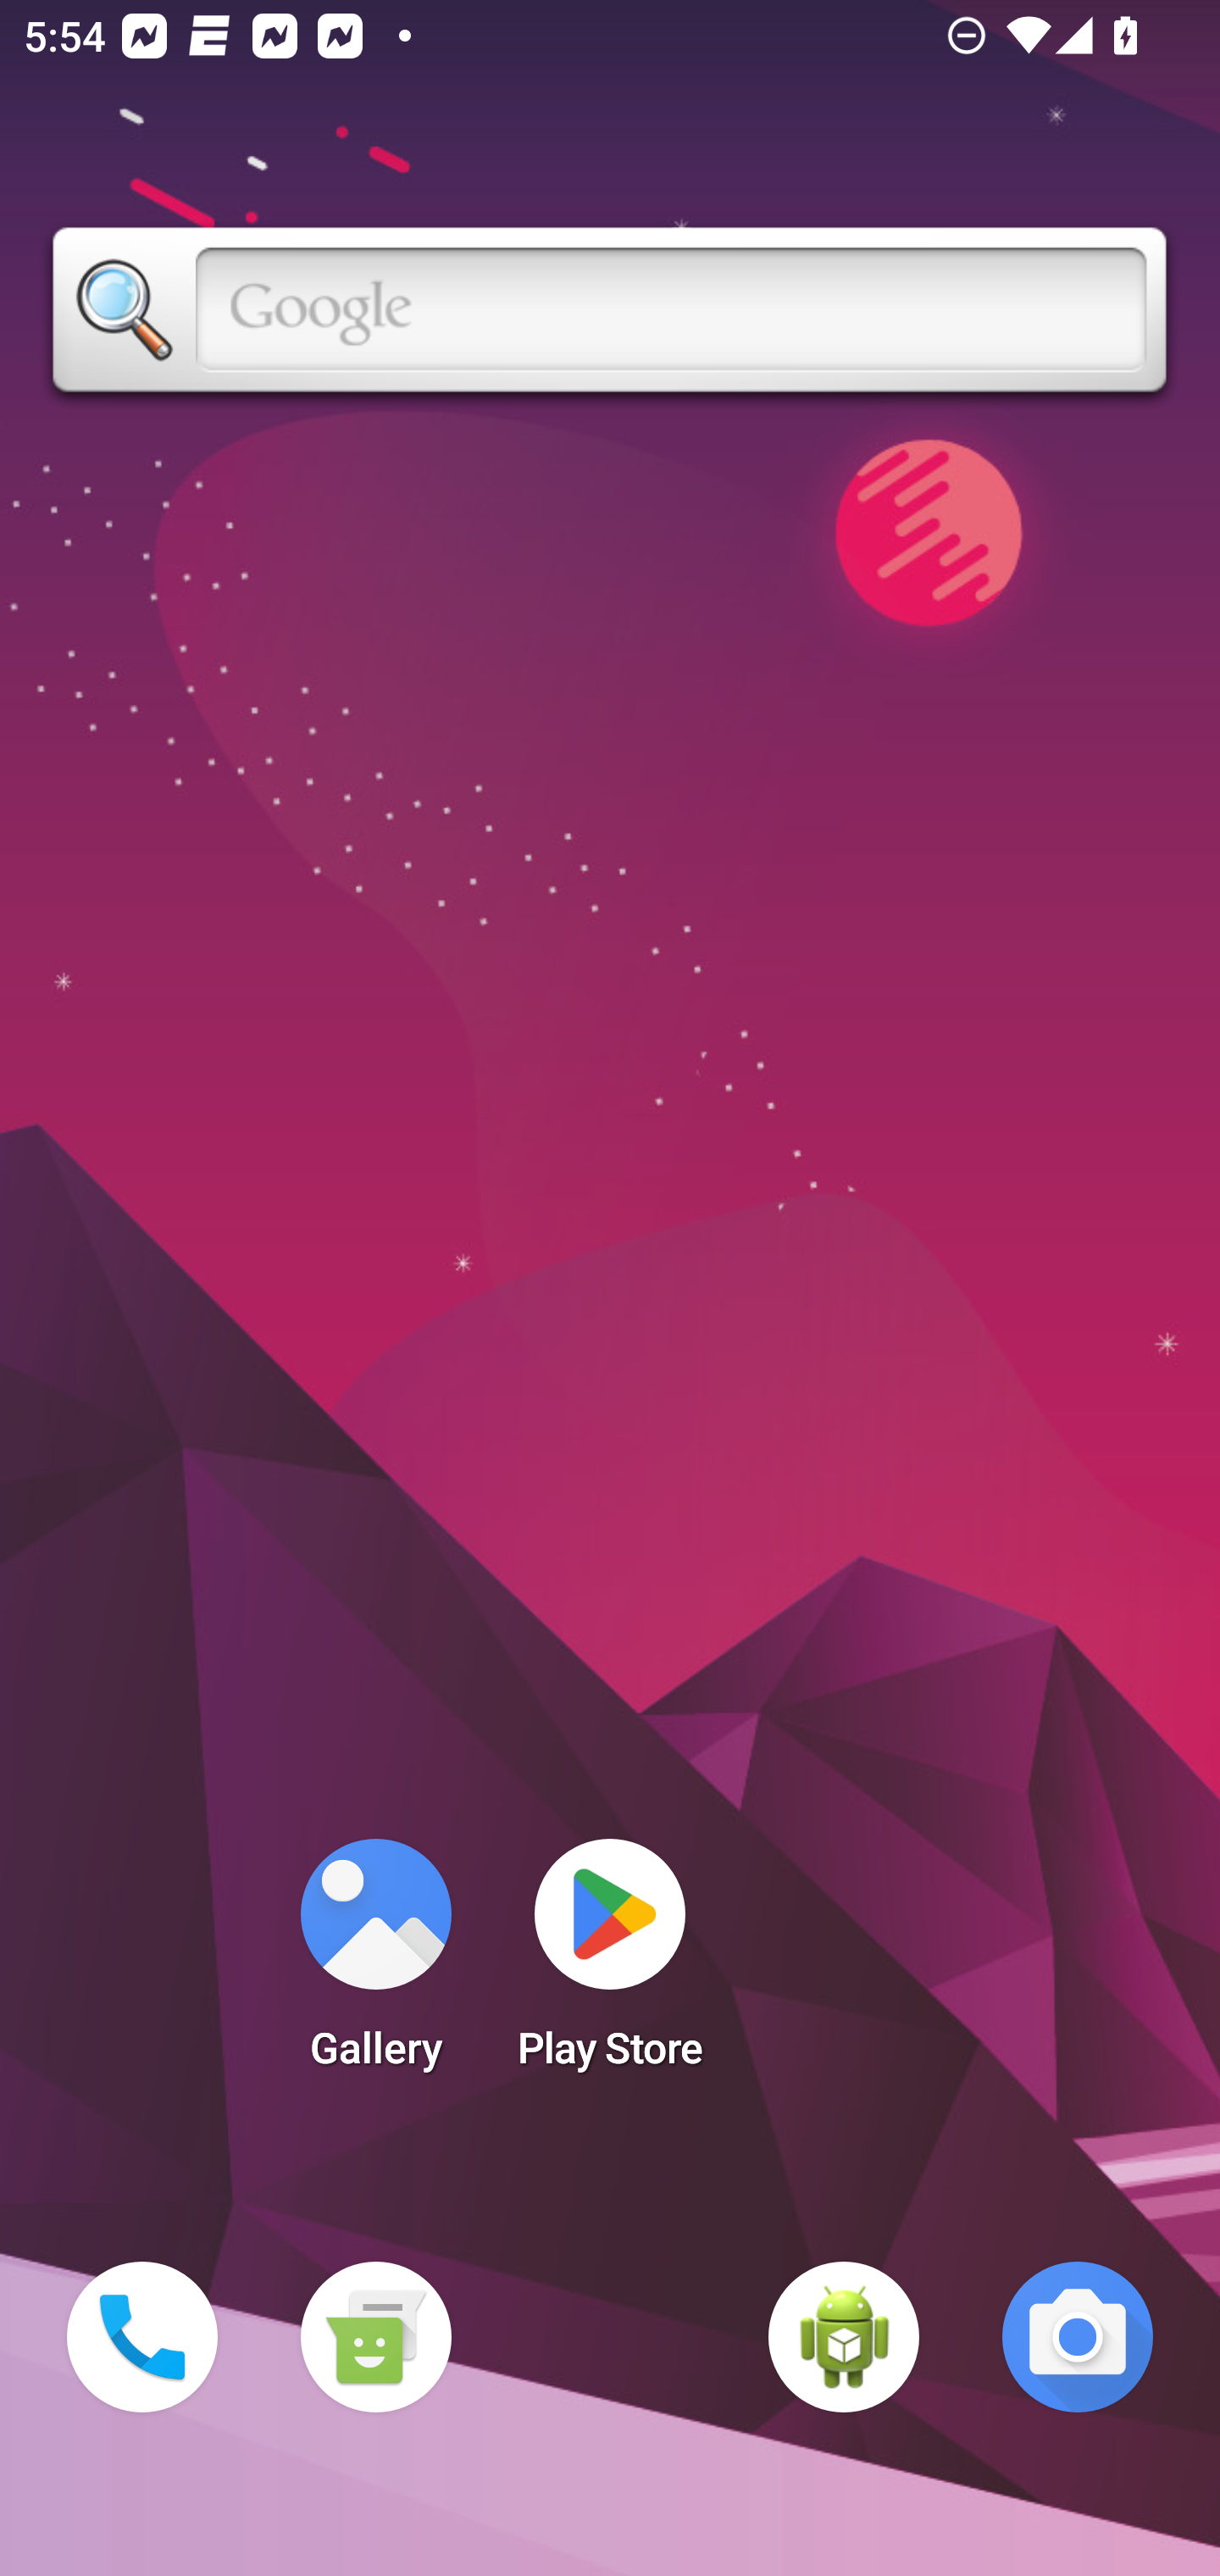  I want to click on Gallery, so click(375, 1964).